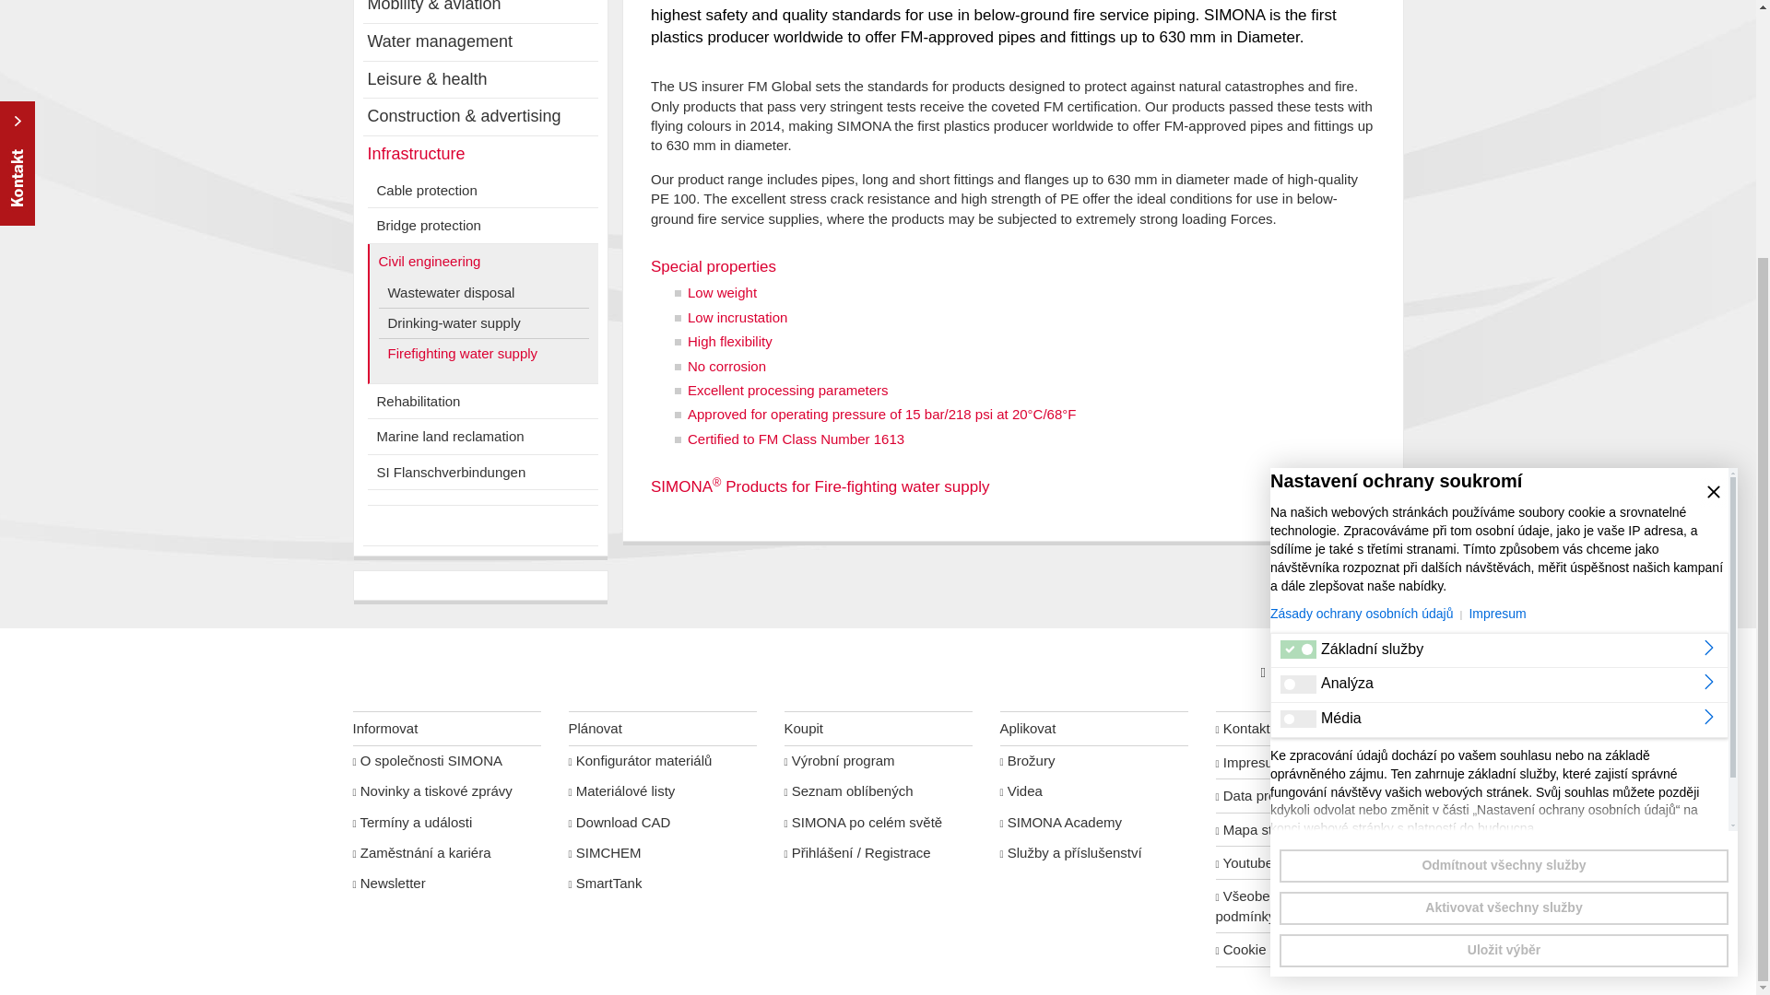  What do you see at coordinates (1298, 313) in the screenshot?
I see `on` at bounding box center [1298, 313].